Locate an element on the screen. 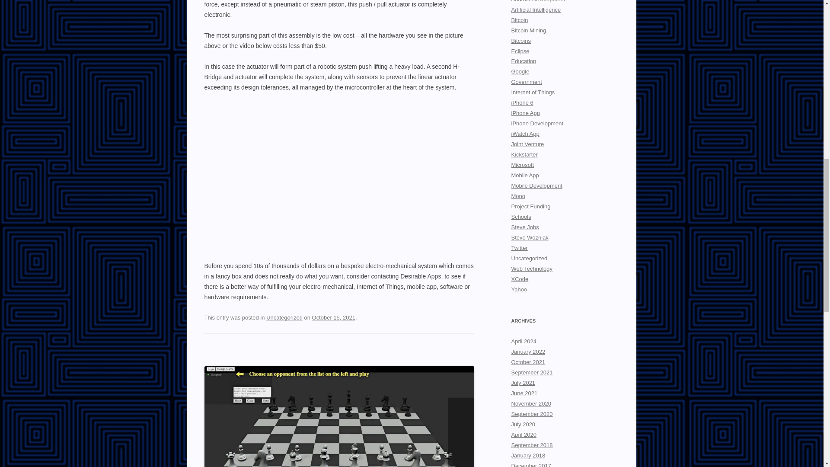 The width and height of the screenshot is (830, 467). October 15, 2021 is located at coordinates (333, 317).